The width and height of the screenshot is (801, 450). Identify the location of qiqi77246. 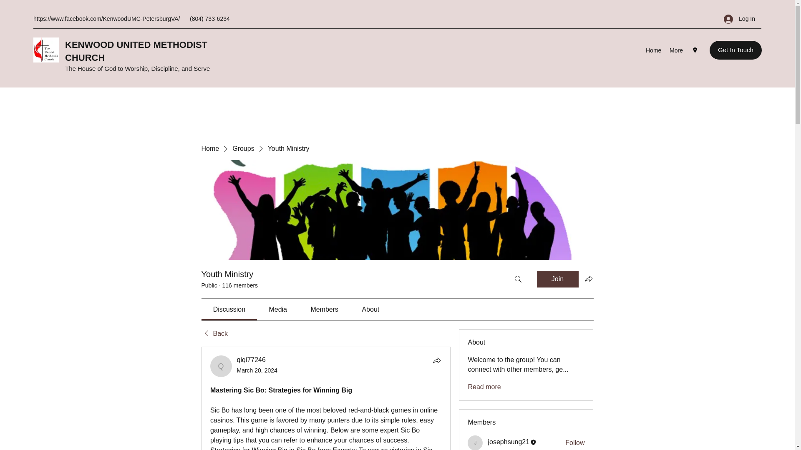
(221, 366).